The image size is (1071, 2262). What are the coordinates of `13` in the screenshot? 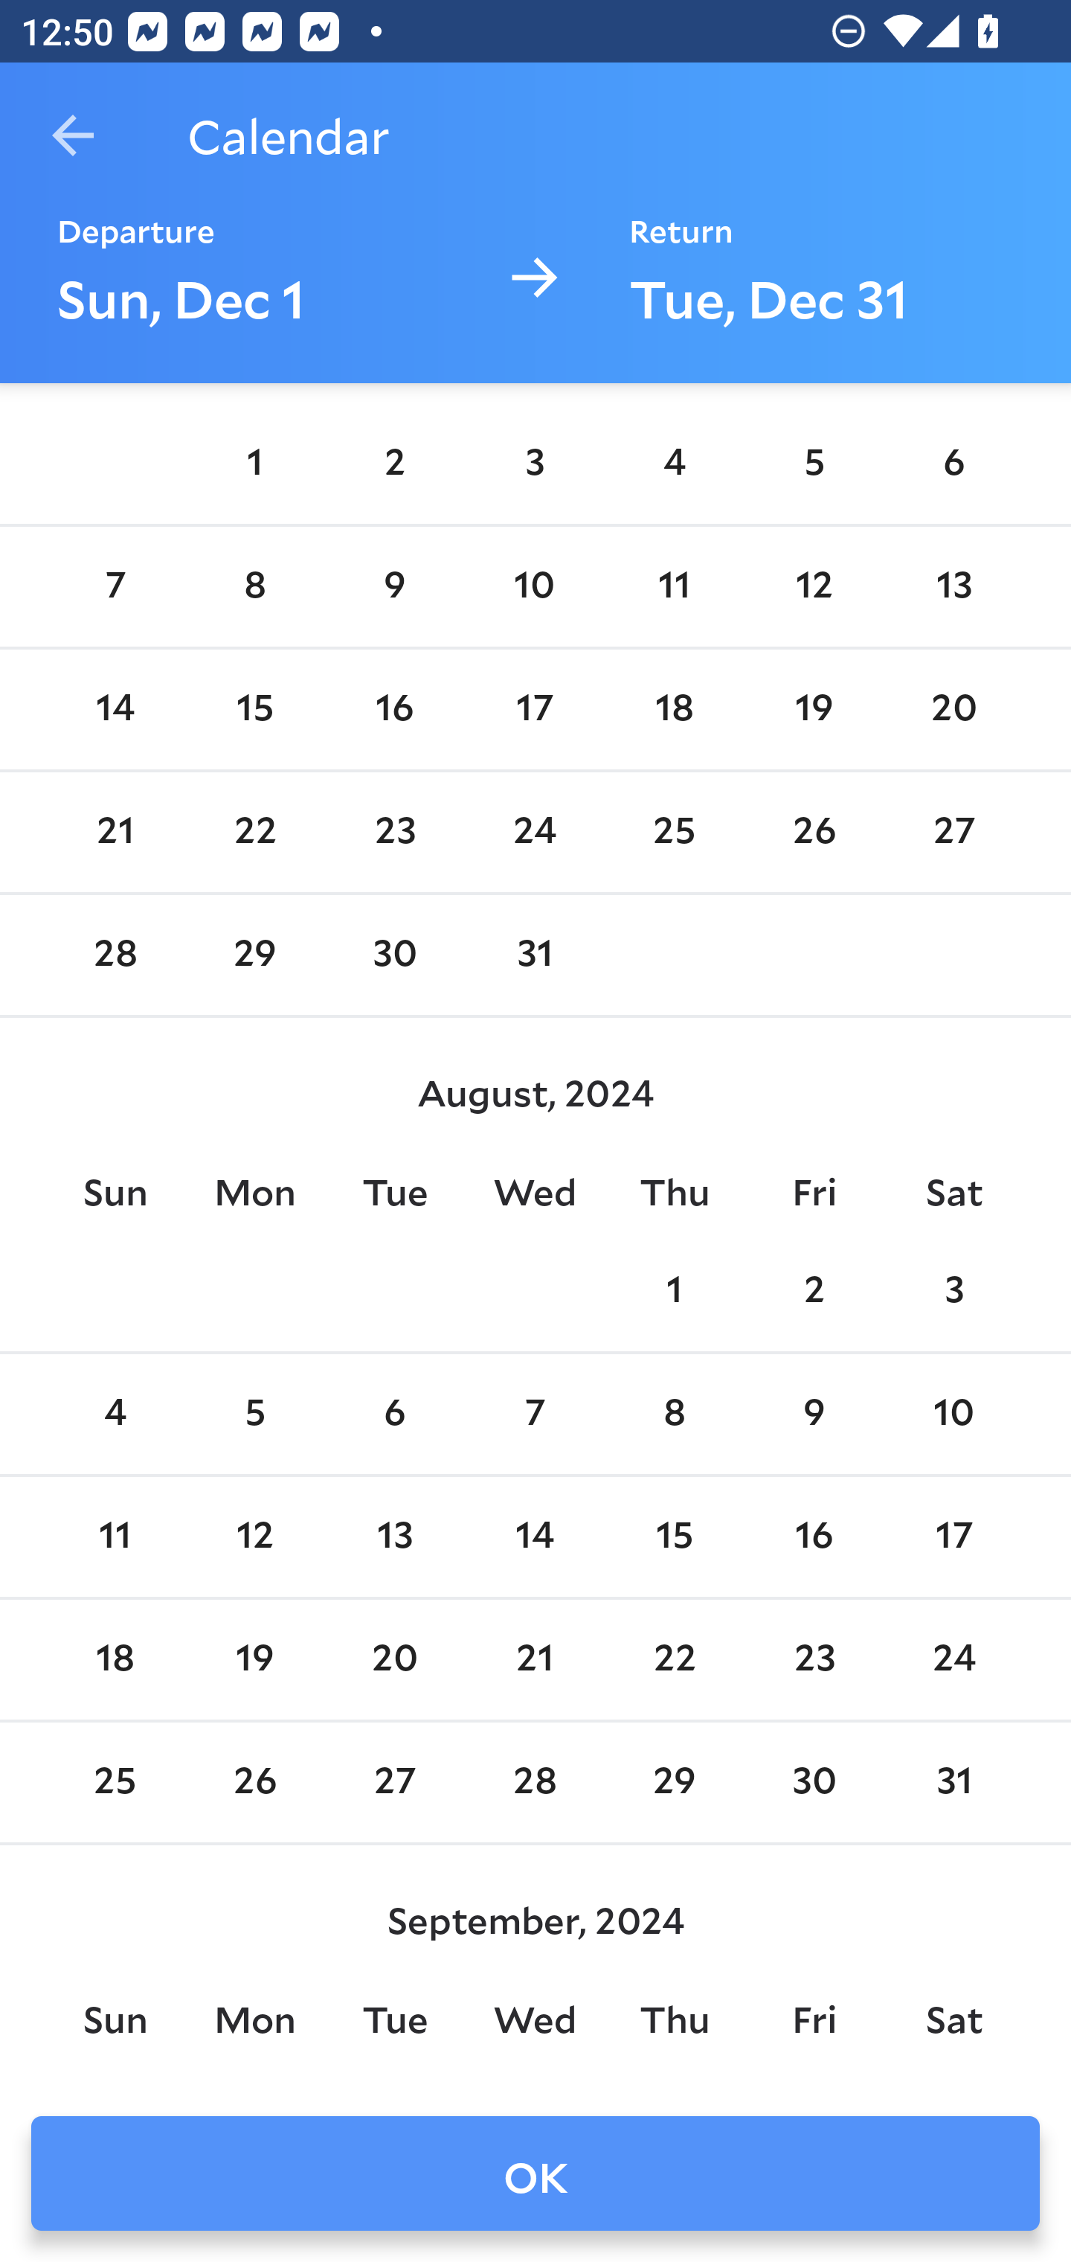 It's located at (394, 1538).